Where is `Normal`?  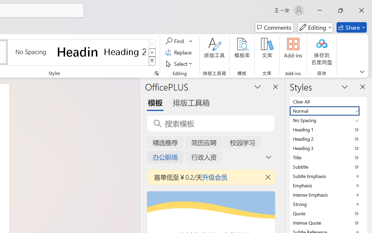
Normal is located at coordinates (328, 111).